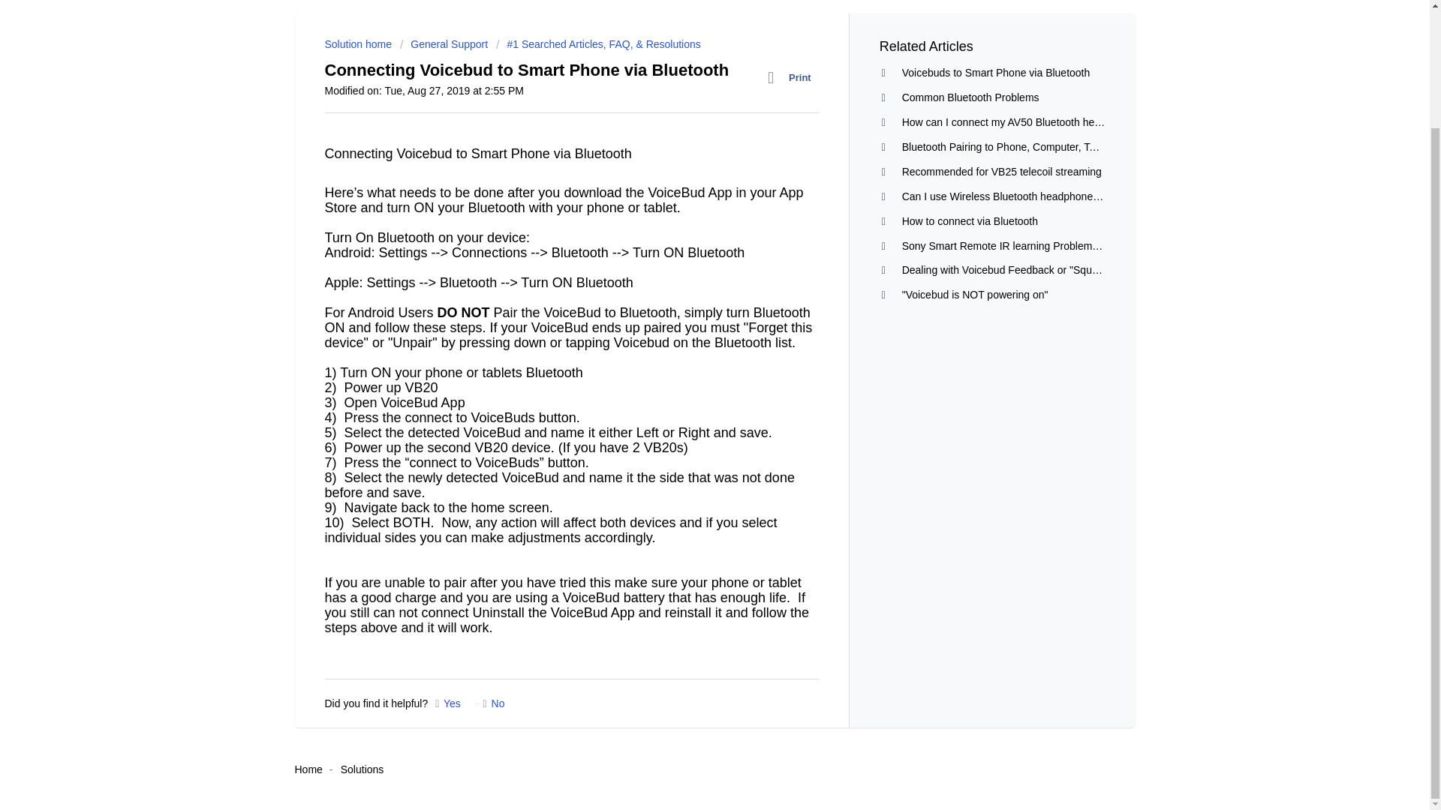 This screenshot has height=810, width=1441. What do you see at coordinates (996, 72) in the screenshot?
I see `Voicebuds to Smart Phone via Bluetooth` at bounding box center [996, 72].